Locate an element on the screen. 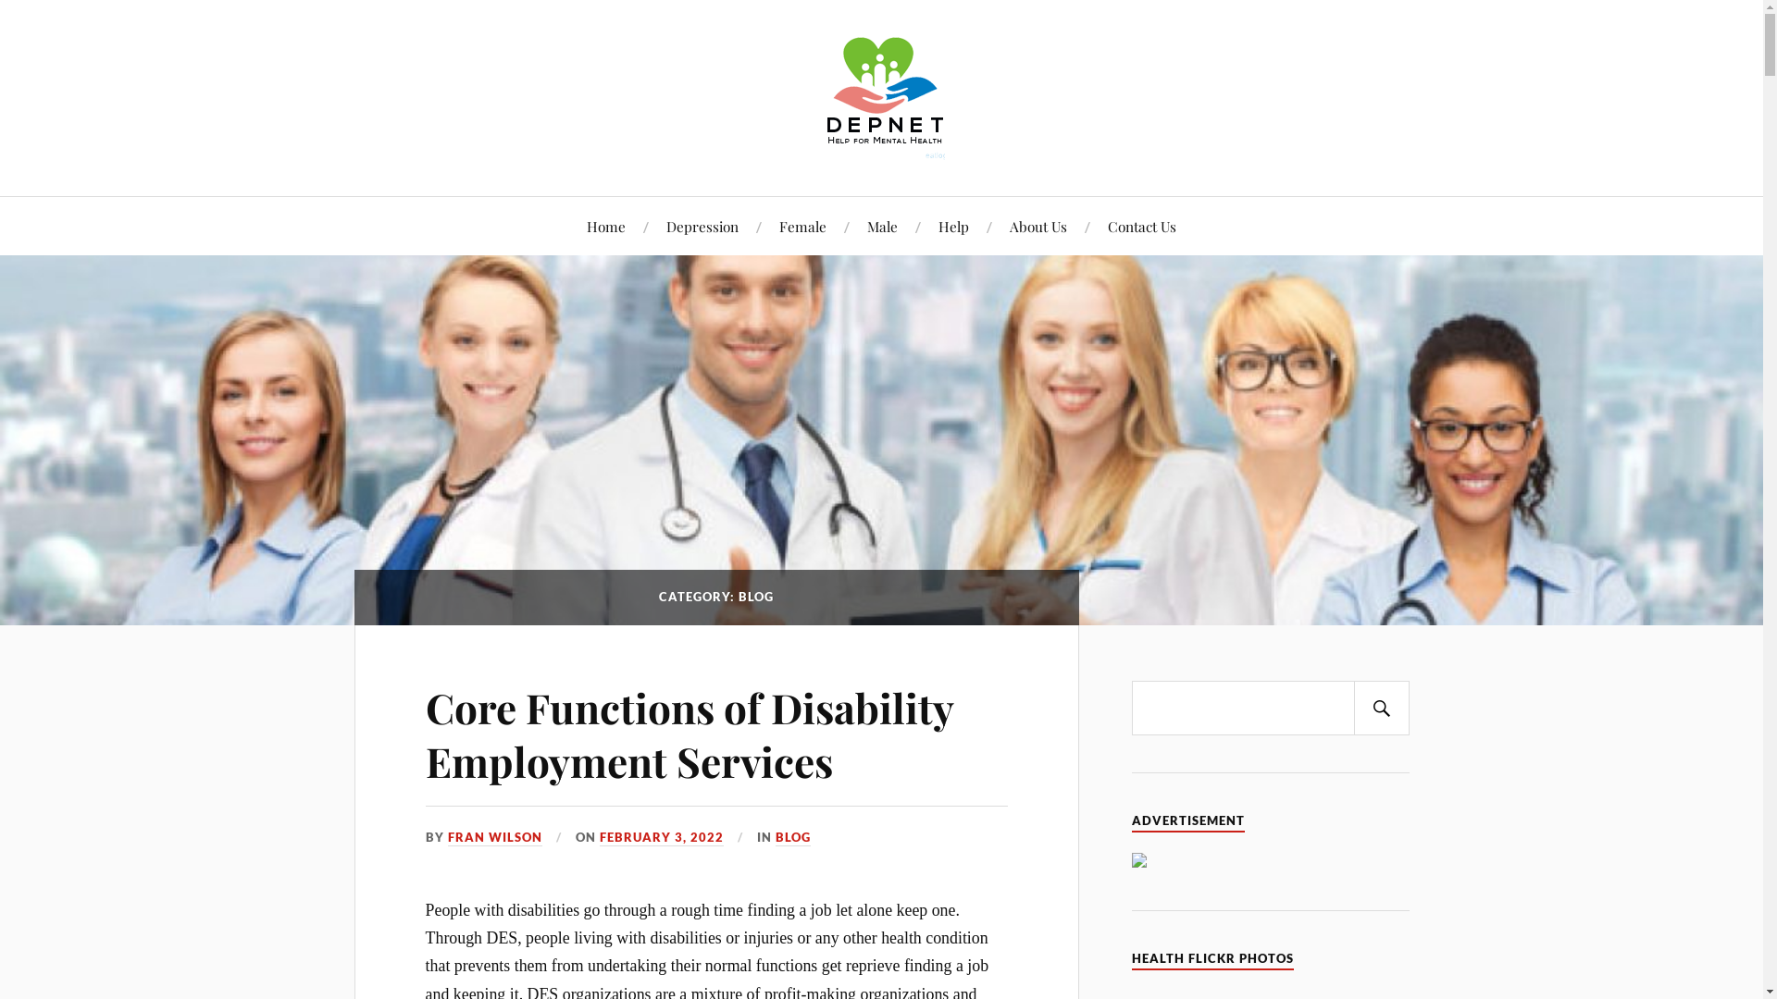  Home is located at coordinates (606, 226).